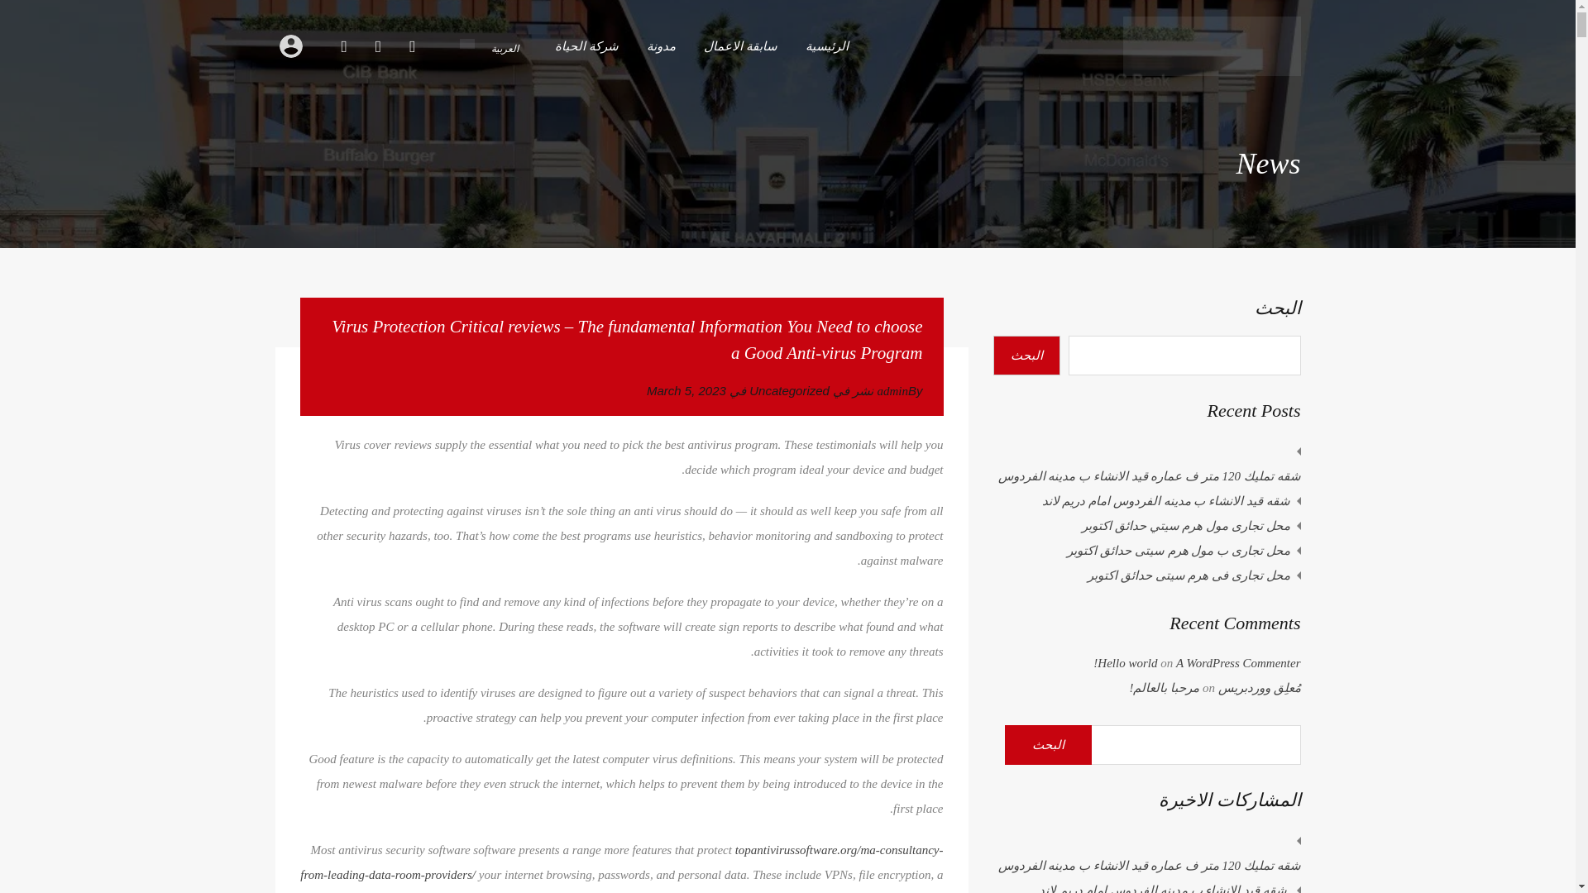 Image resolution: width=1588 pixels, height=893 pixels. Describe the element at coordinates (1125, 663) in the screenshot. I see `Hello world!` at that location.